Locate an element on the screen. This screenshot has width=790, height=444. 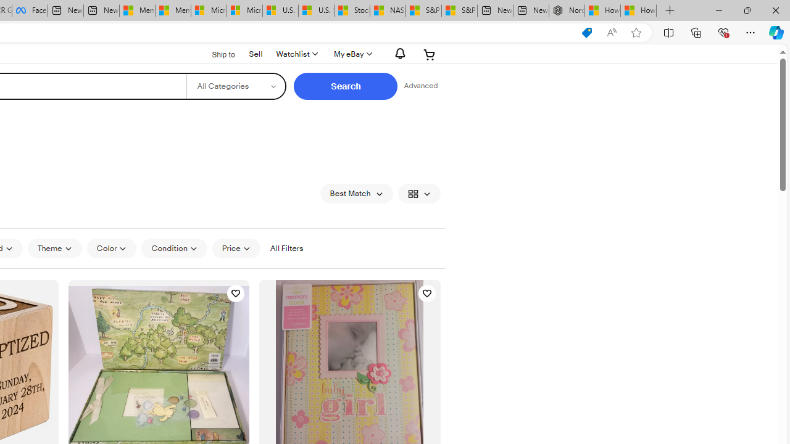
All Filters is located at coordinates (286, 249).